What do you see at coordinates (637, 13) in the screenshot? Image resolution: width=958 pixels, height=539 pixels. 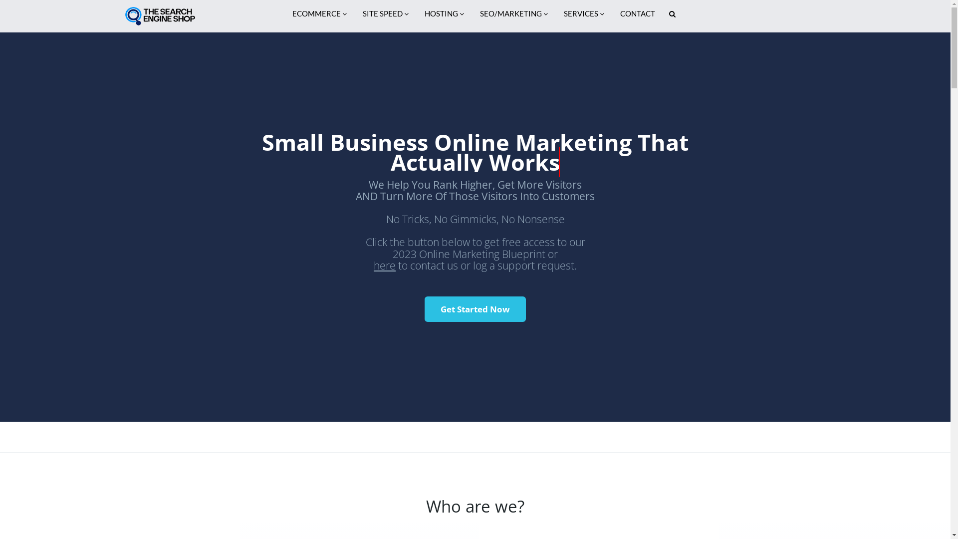 I see `CONTACT` at bounding box center [637, 13].